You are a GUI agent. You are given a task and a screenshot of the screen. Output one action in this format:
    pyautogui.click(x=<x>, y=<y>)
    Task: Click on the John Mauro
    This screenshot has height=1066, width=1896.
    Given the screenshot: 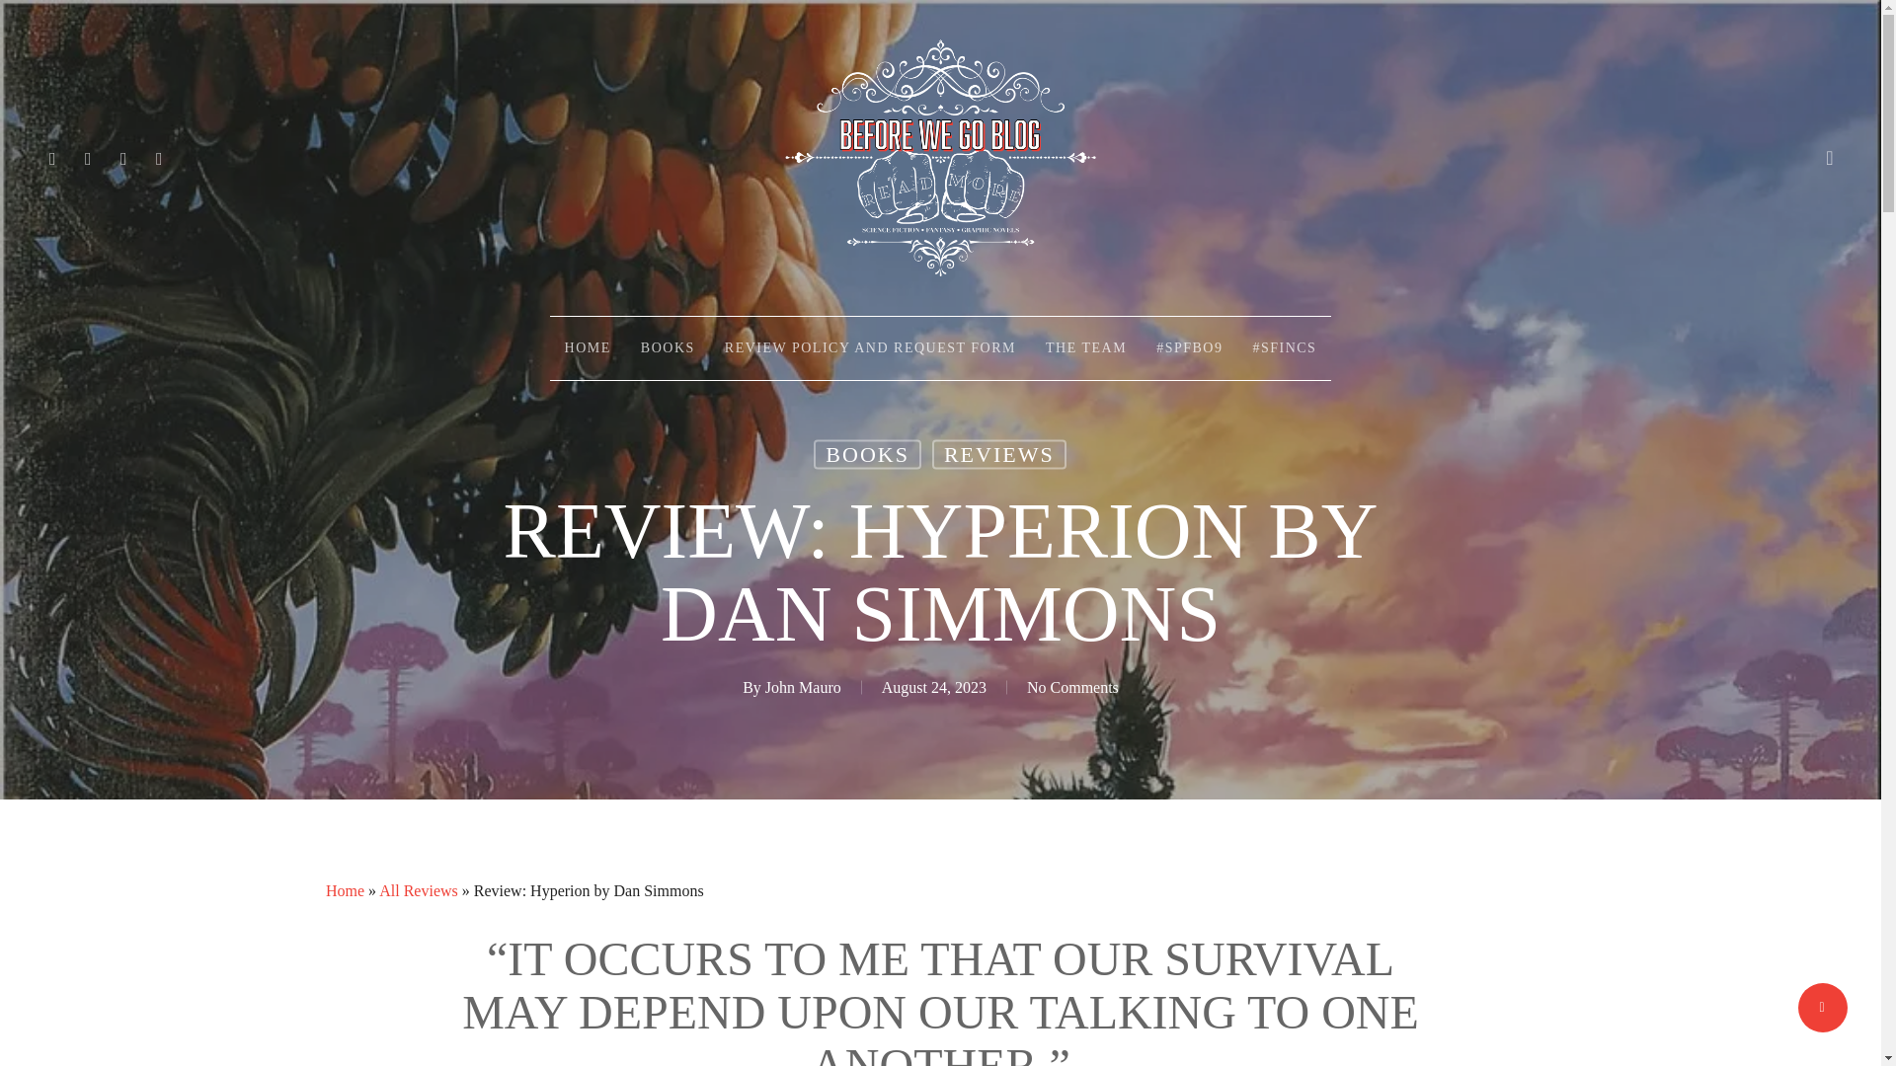 What is the action you would take?
    pyautogui.click(x=804, y=687)
    